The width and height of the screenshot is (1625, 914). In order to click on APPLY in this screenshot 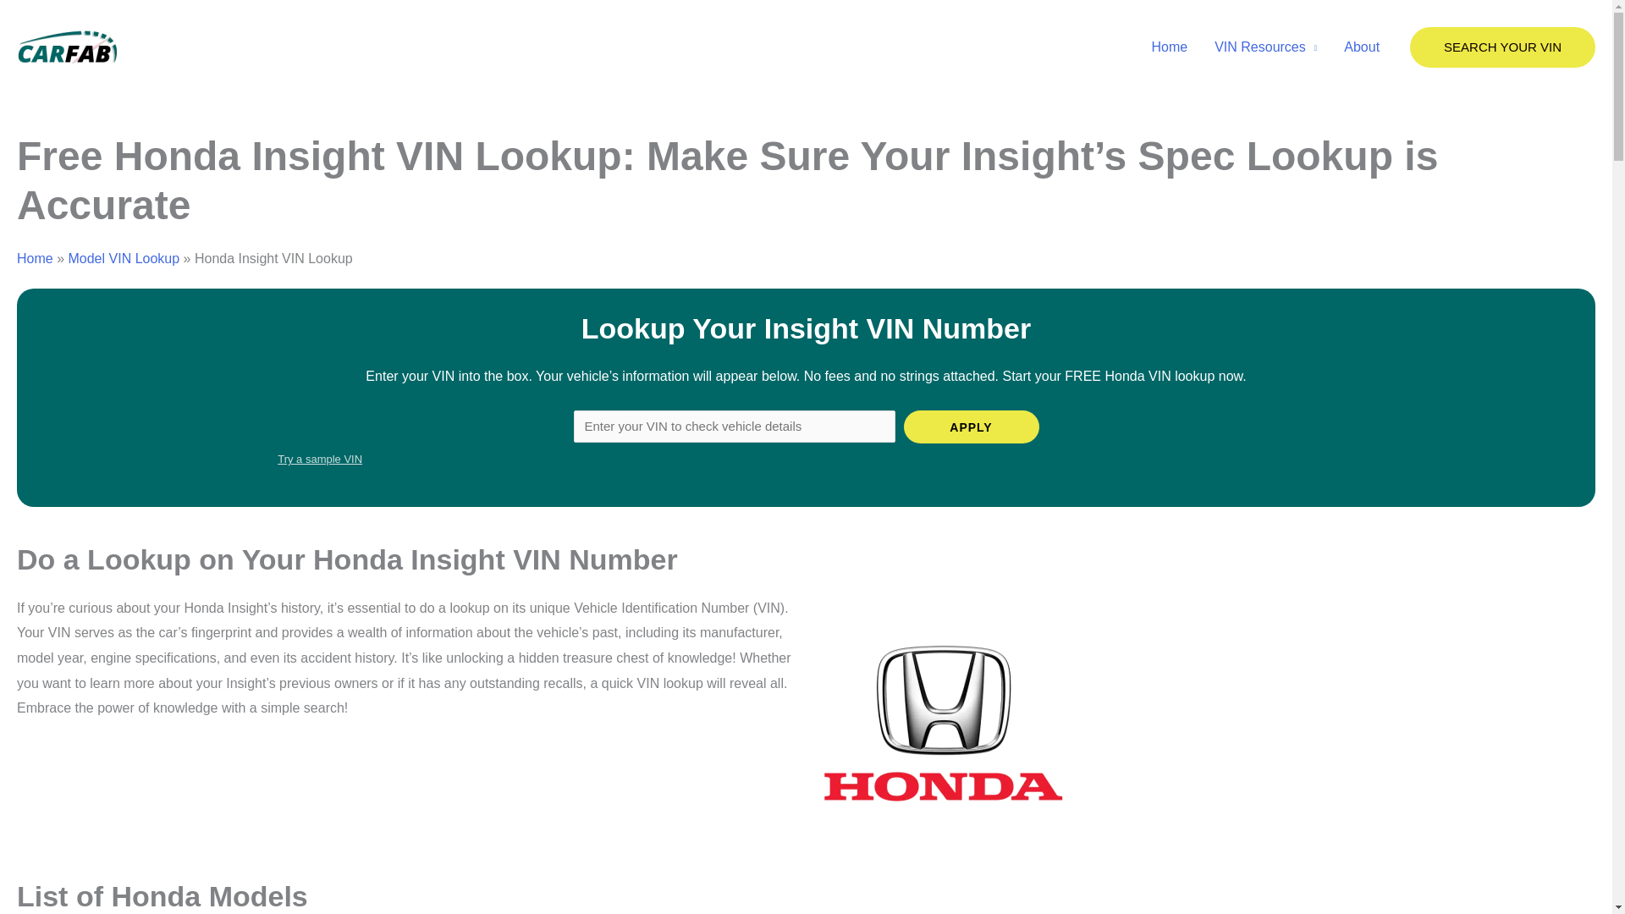, I will do `click(972, 427)`.